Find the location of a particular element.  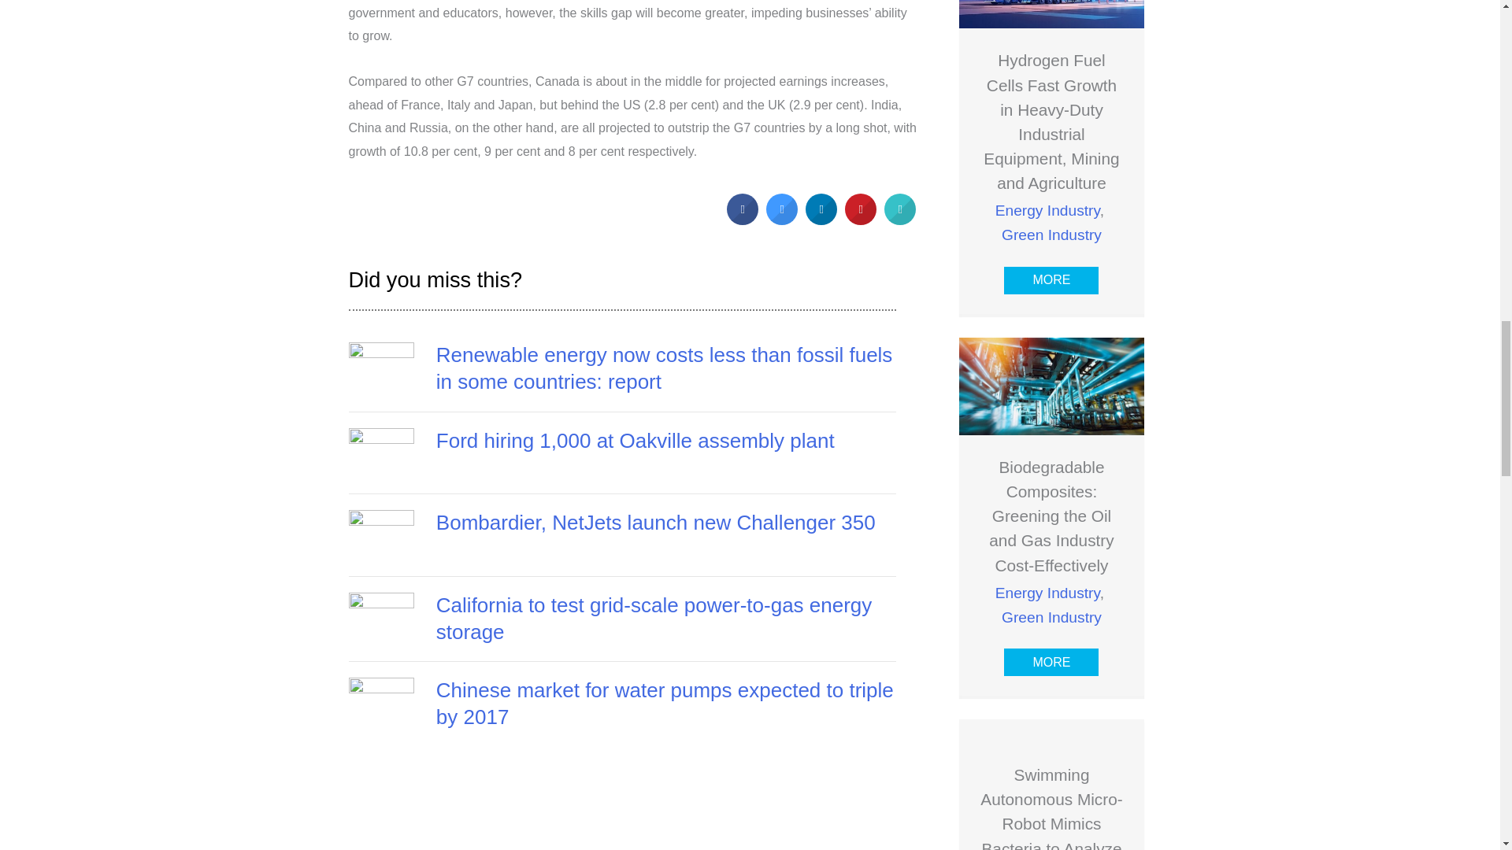

Bombardier, NetJets launch new Challenger 350 is located at coordinates (655, 523).